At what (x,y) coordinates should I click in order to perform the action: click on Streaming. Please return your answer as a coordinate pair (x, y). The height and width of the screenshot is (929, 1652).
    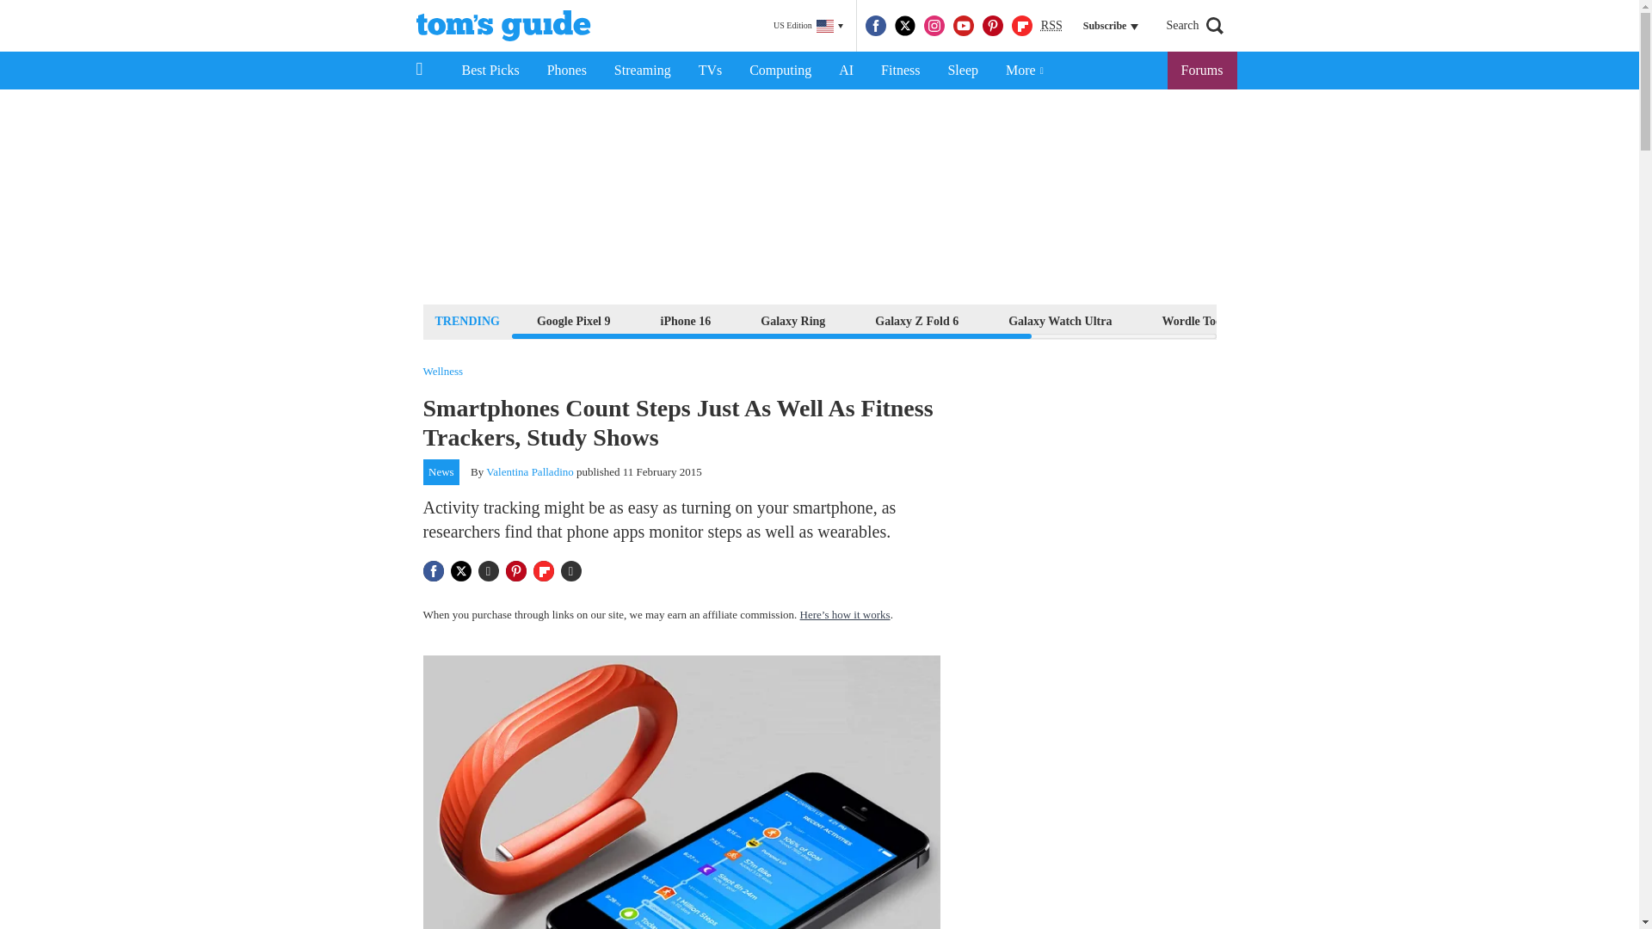
    Looking at the image, I should click on (643, 71).